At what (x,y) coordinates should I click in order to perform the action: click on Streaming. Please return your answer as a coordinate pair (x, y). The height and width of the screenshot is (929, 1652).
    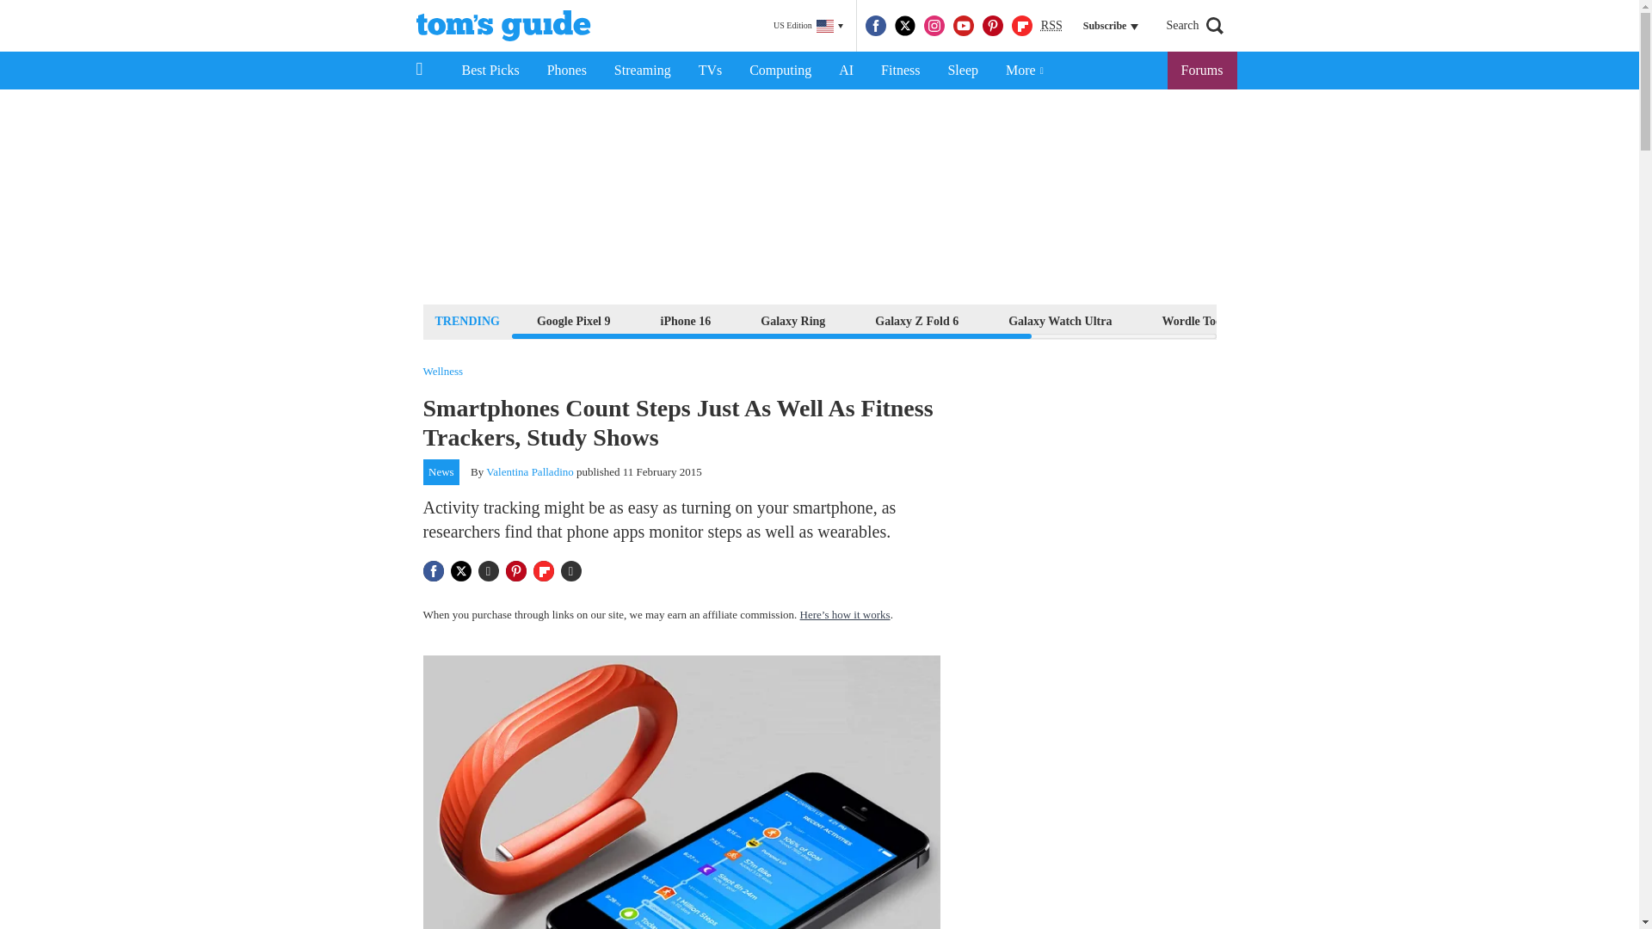
    Looking at the image, I should click on (643, 71).